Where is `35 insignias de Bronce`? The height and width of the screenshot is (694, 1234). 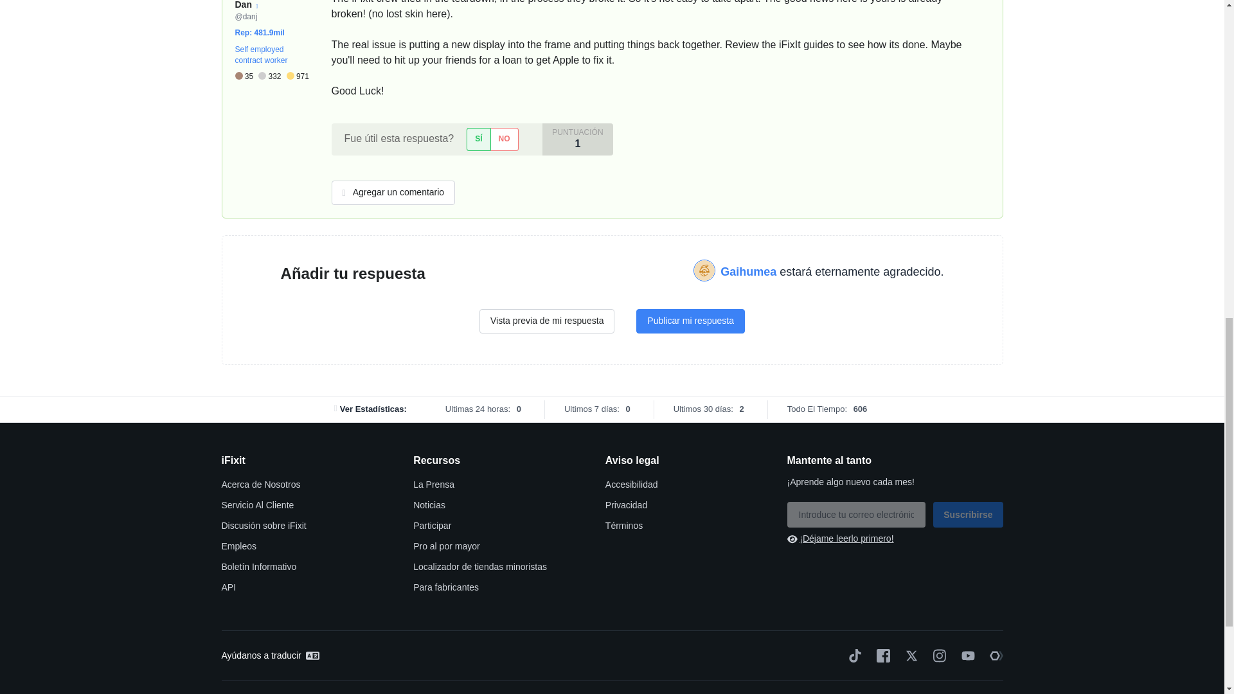
35 insignias de Bronce is located at coordinates (247, 77).